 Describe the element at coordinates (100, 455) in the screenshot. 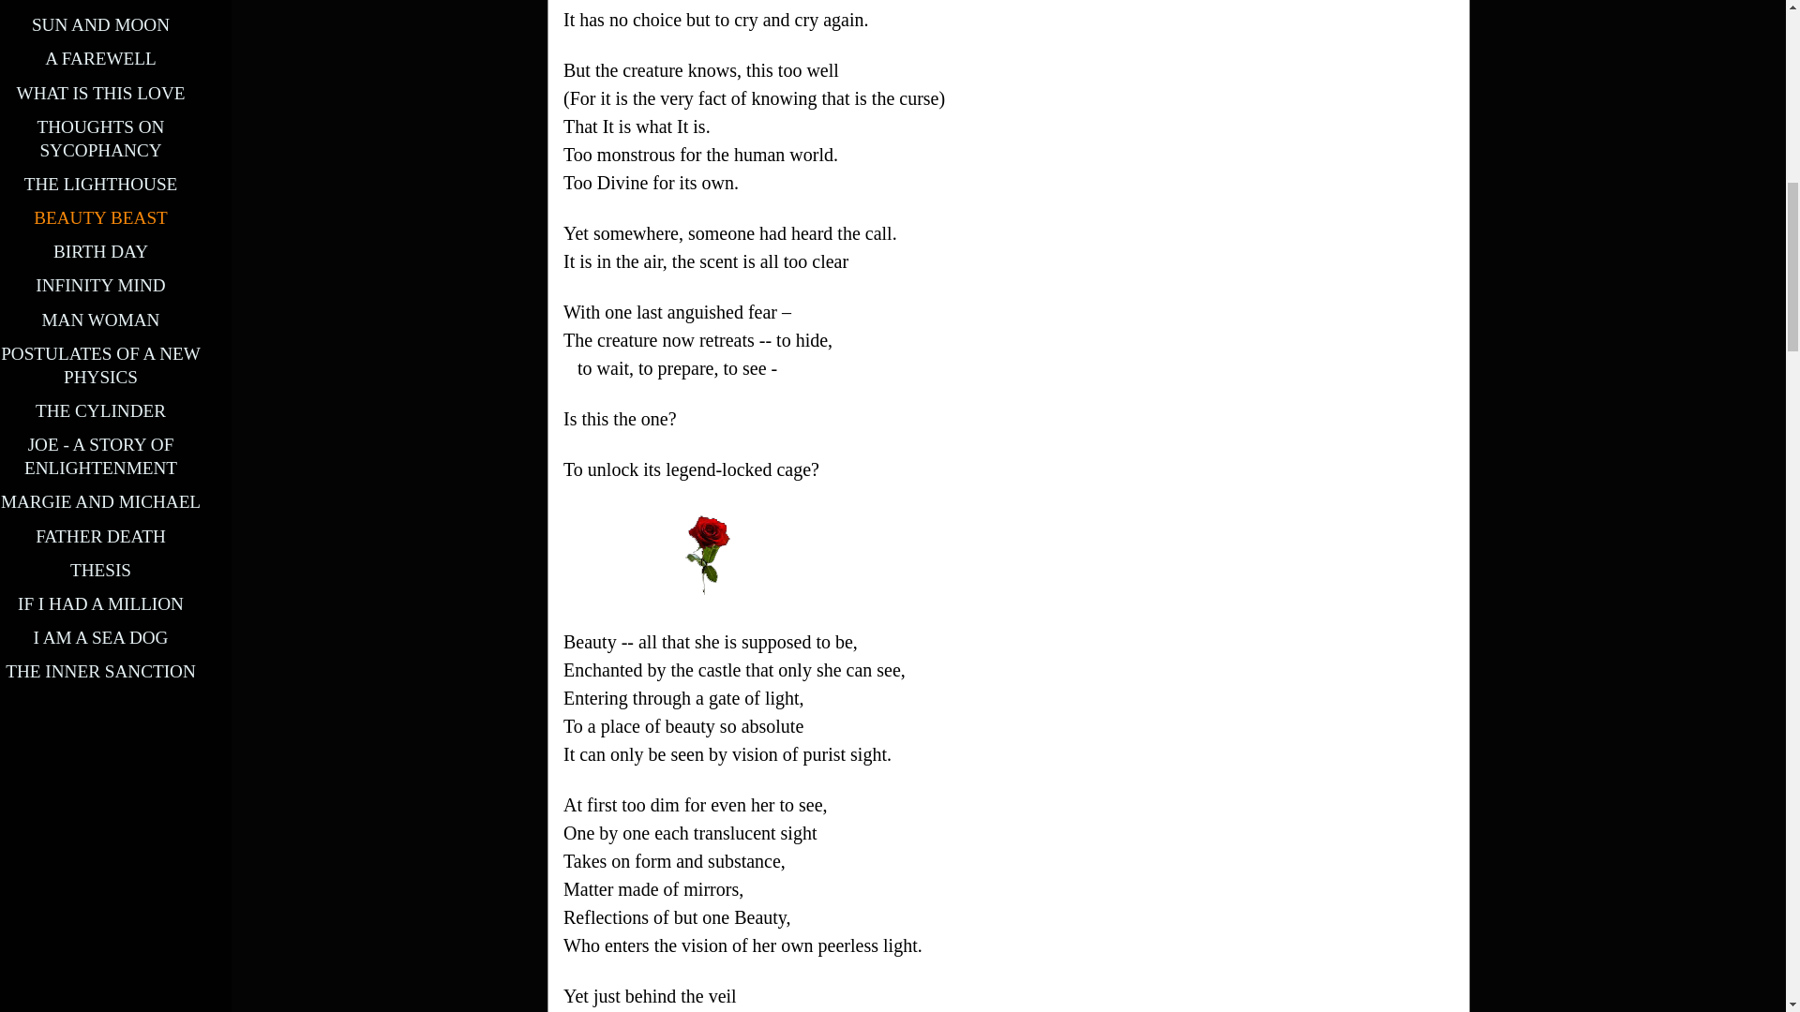

I see `JOE - A STORY OF ENLIGHTENMENT` at that location.